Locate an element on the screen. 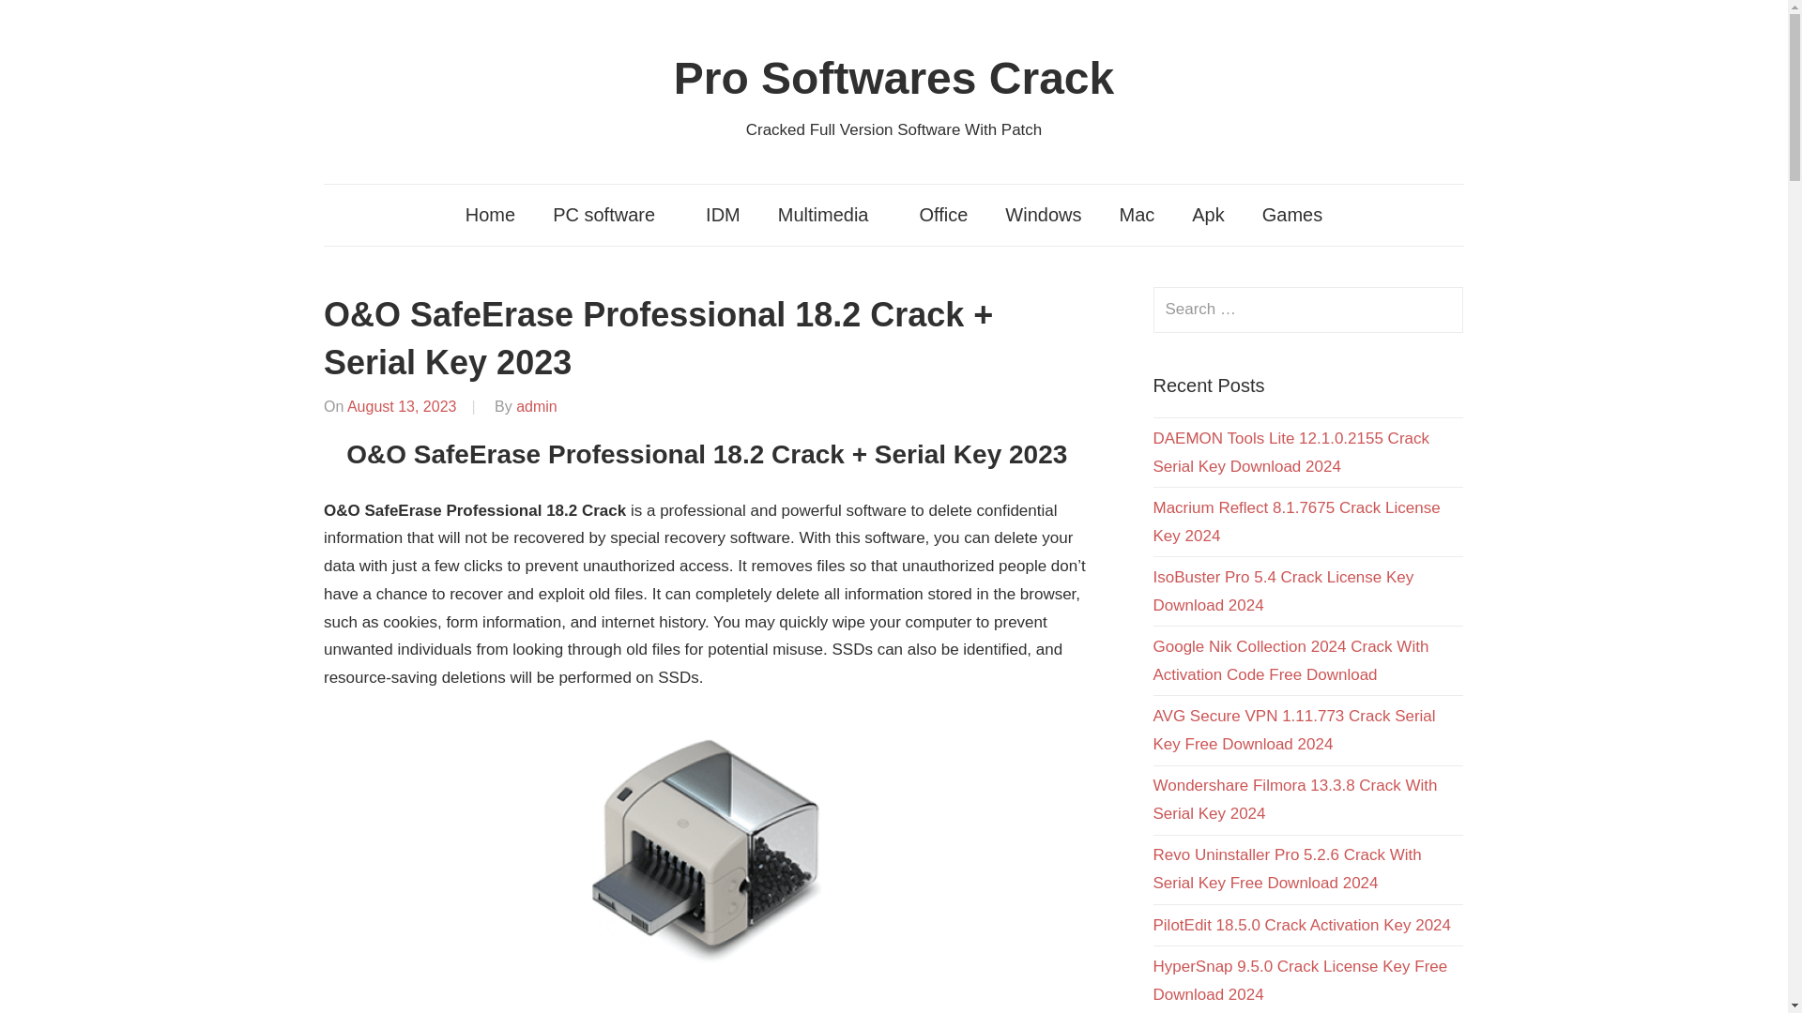 The height and width of the screenshot is (1013, 1802). Multimedia is located at coordinates (830, 215).